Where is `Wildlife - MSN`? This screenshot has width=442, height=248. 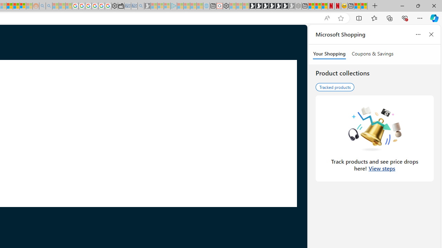
Wildlife - MSN is located at coordinates (357, 6).